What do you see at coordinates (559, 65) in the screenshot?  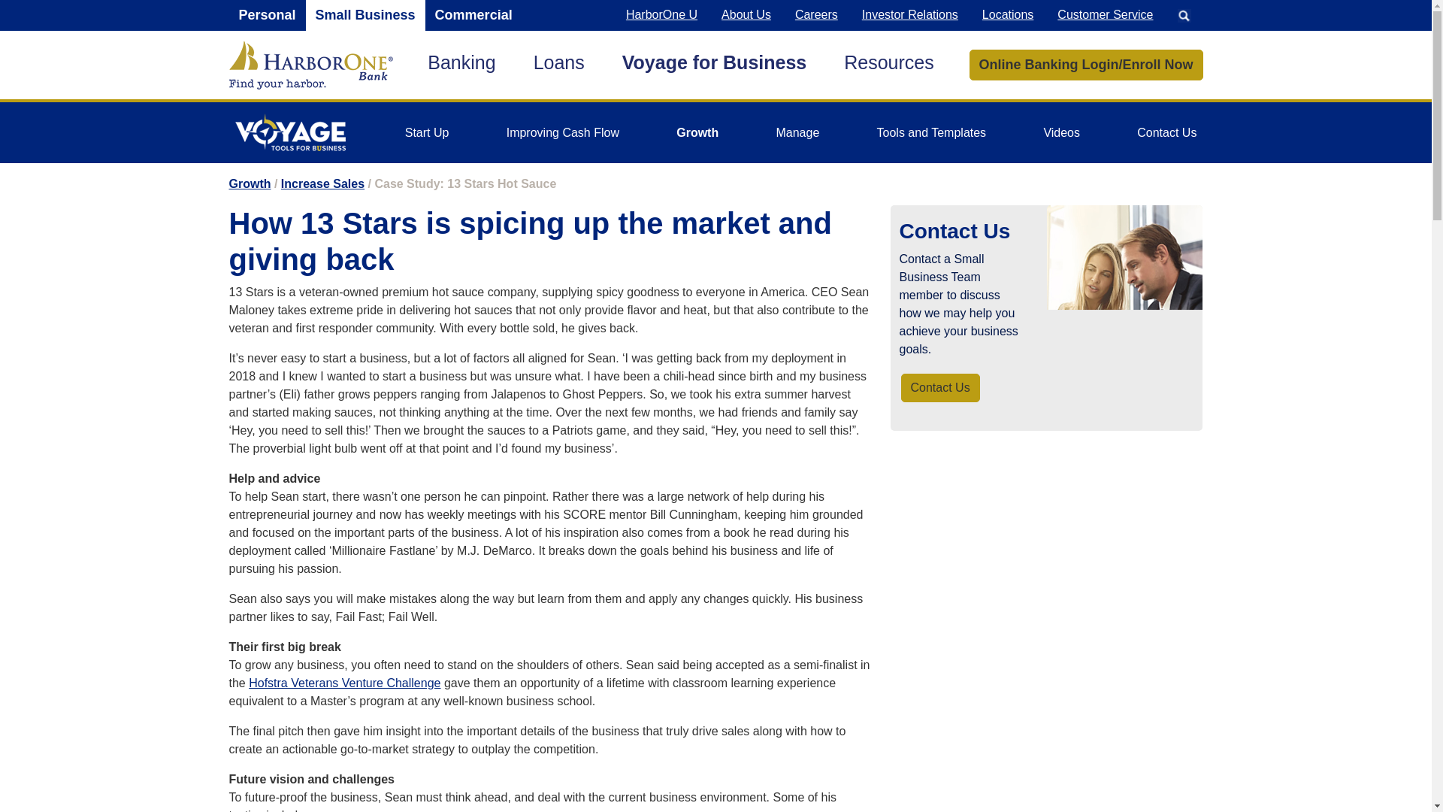 I see `Loans` at bounding box center [559, 65].